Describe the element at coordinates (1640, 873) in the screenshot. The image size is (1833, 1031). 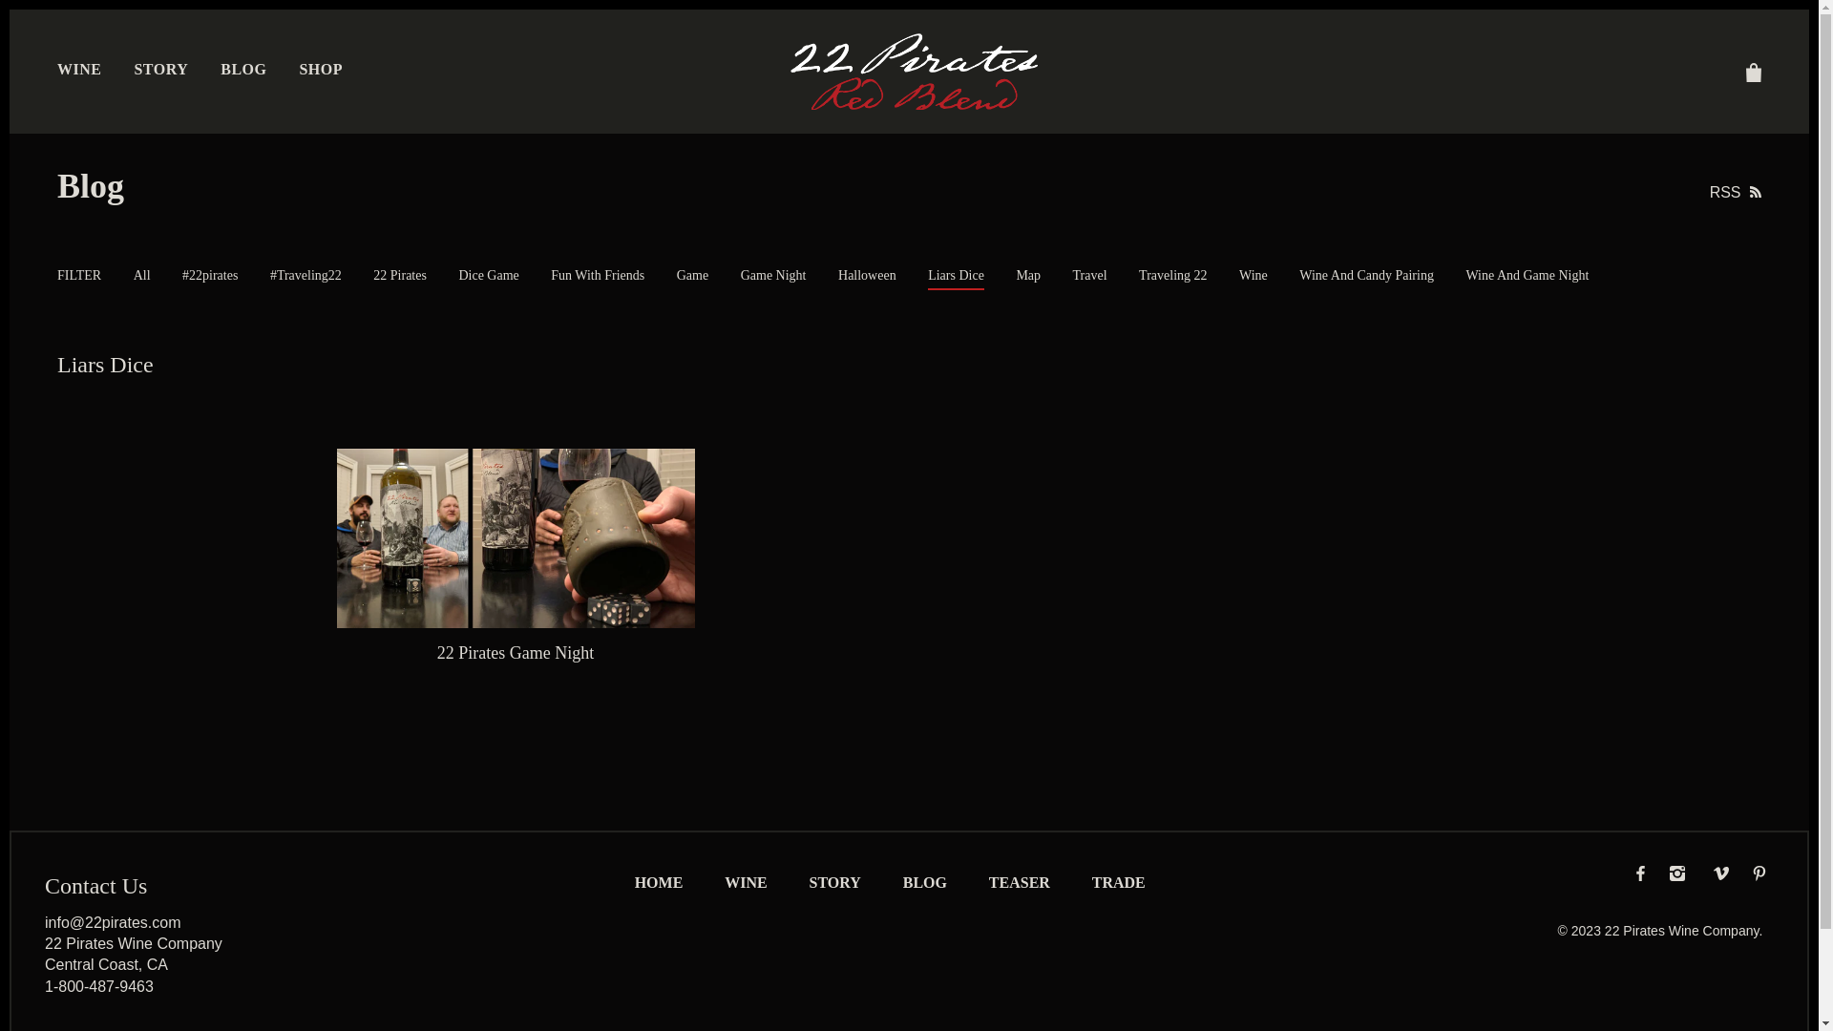
I see `Facebook` at that location.